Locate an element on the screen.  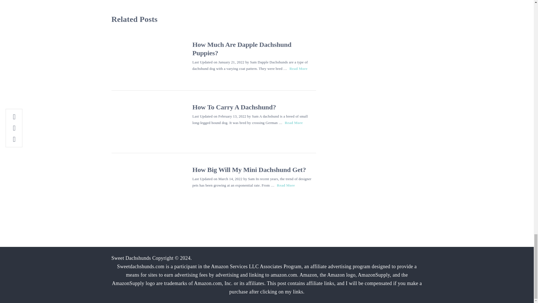
Read More is located at coordinates (286, 185).